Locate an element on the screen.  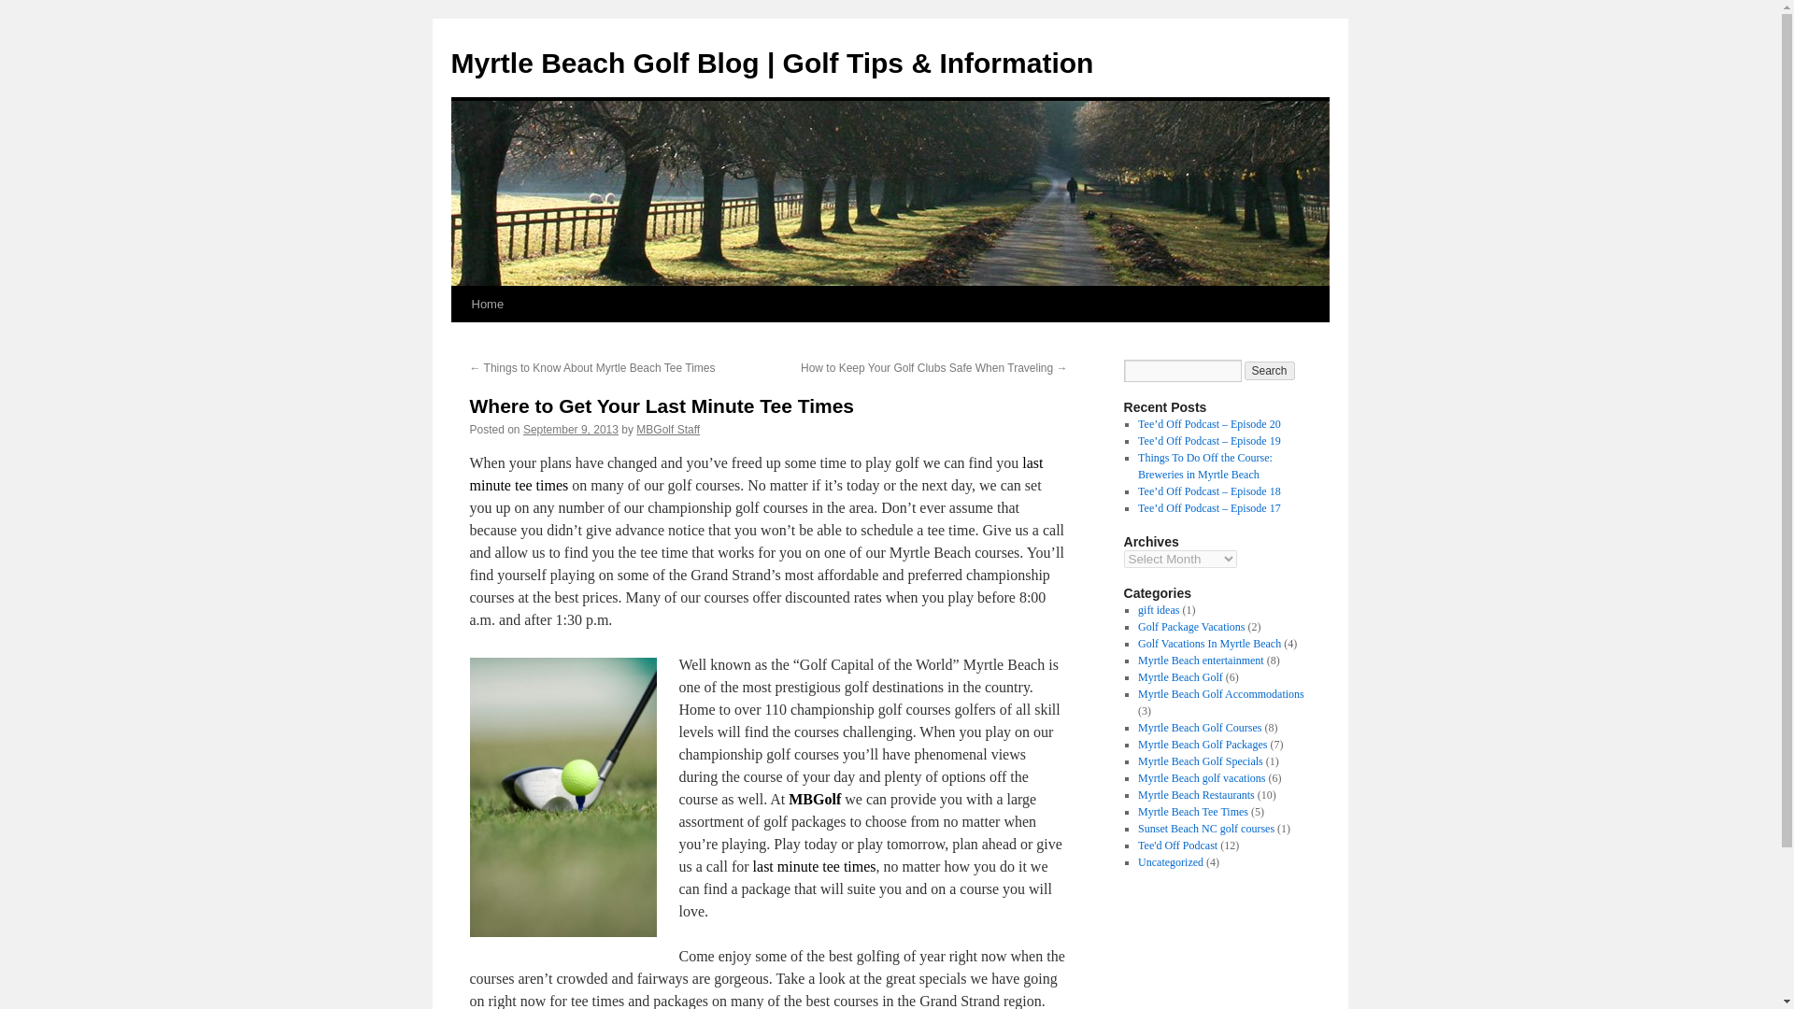
Myrtle Beach Tee Times is located at coordinates (1192, 811).